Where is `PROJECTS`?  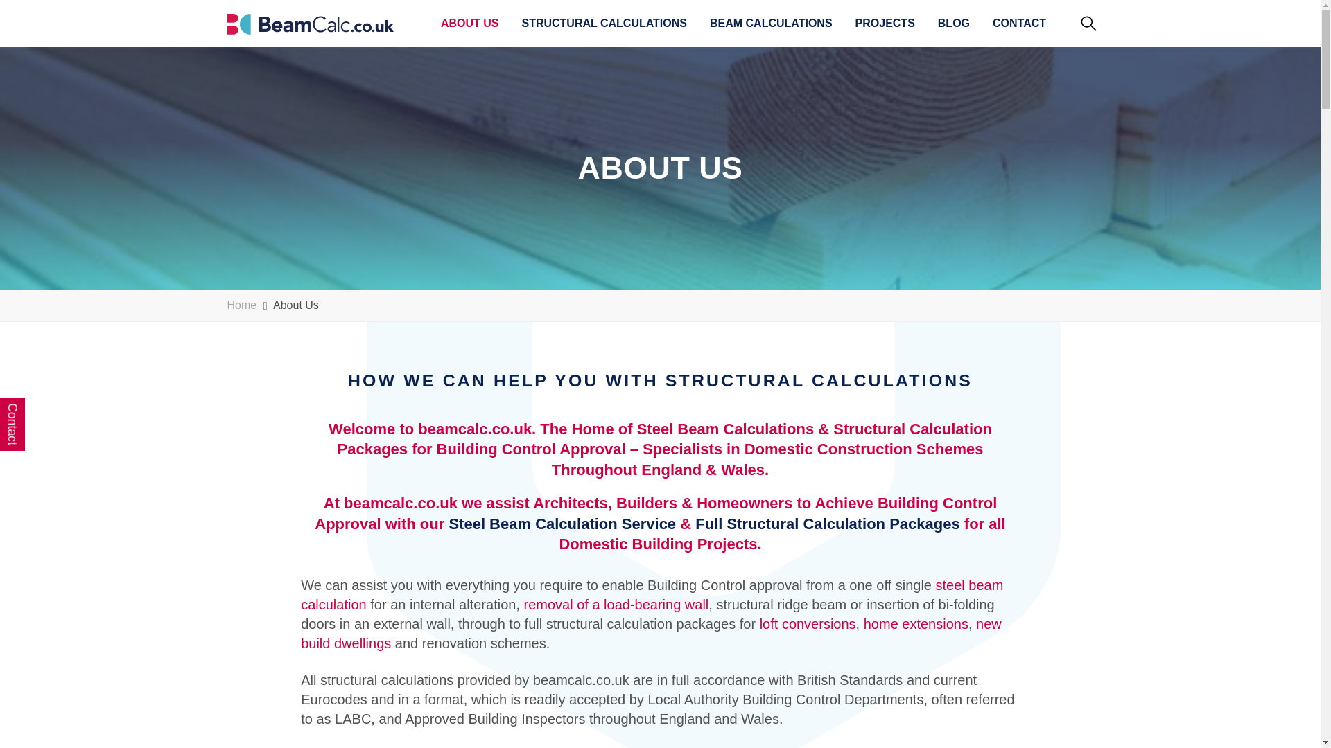 PROJECTS is located at coordinates (885, 26).